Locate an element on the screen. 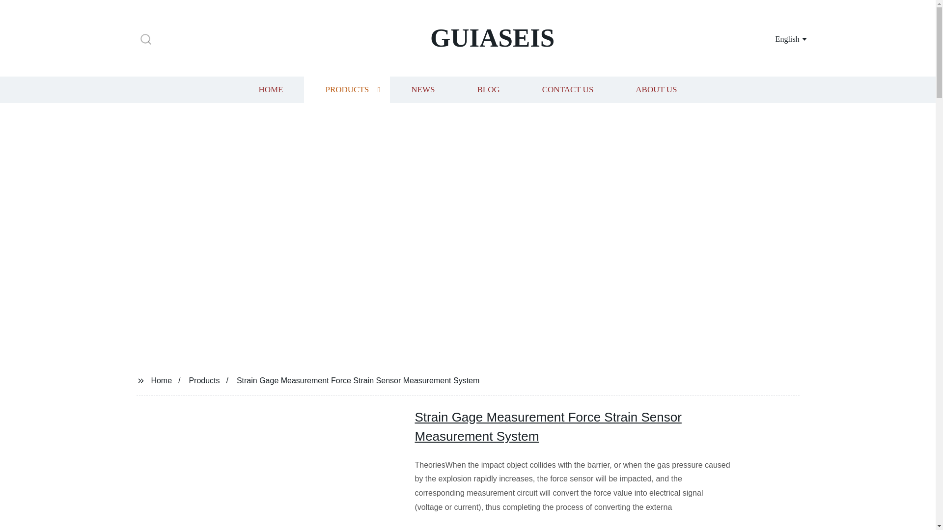  ABOUT US is located at coordinates (656, 89).